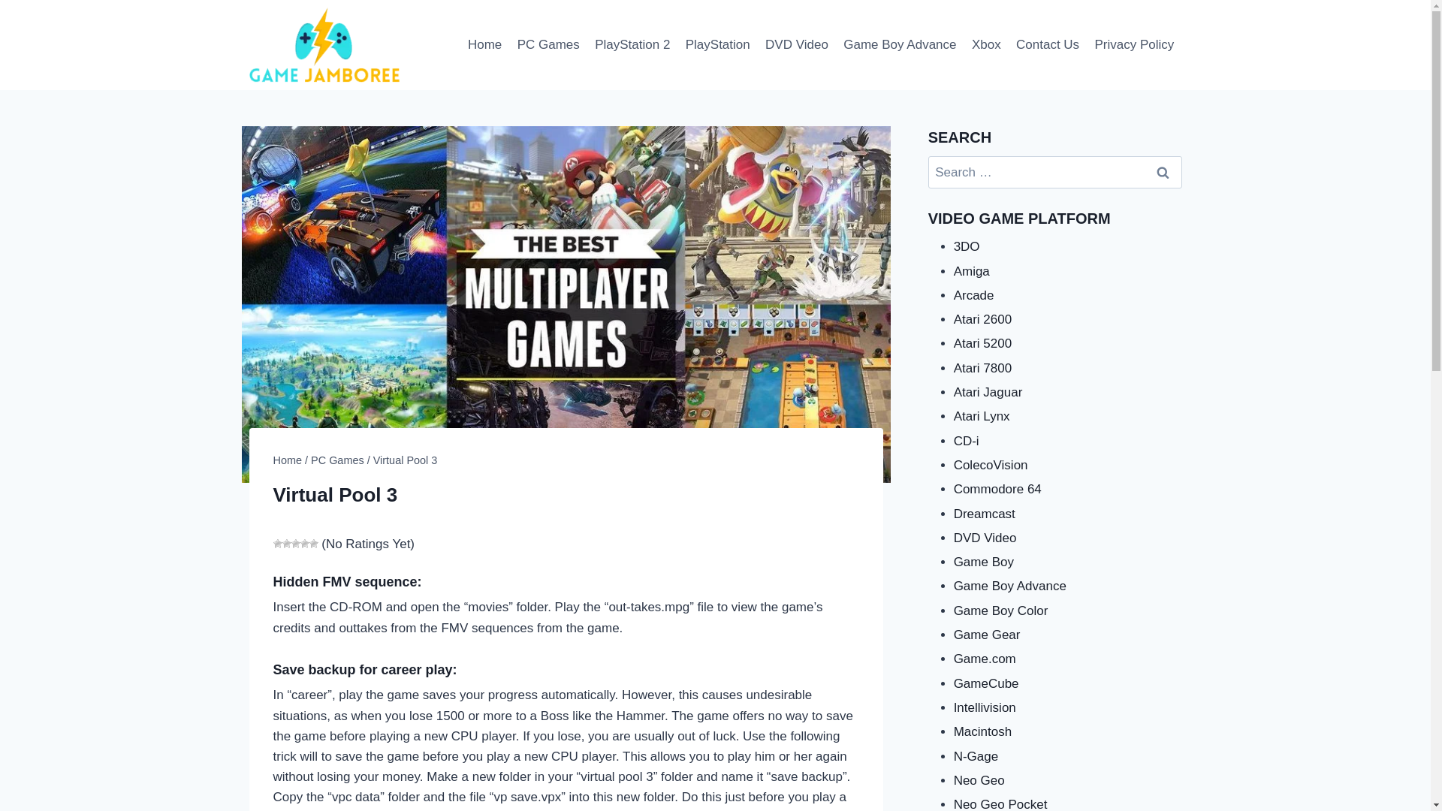 This screenshot has width=1442, height=811. I want to click on PC Games, so click(338, 460).